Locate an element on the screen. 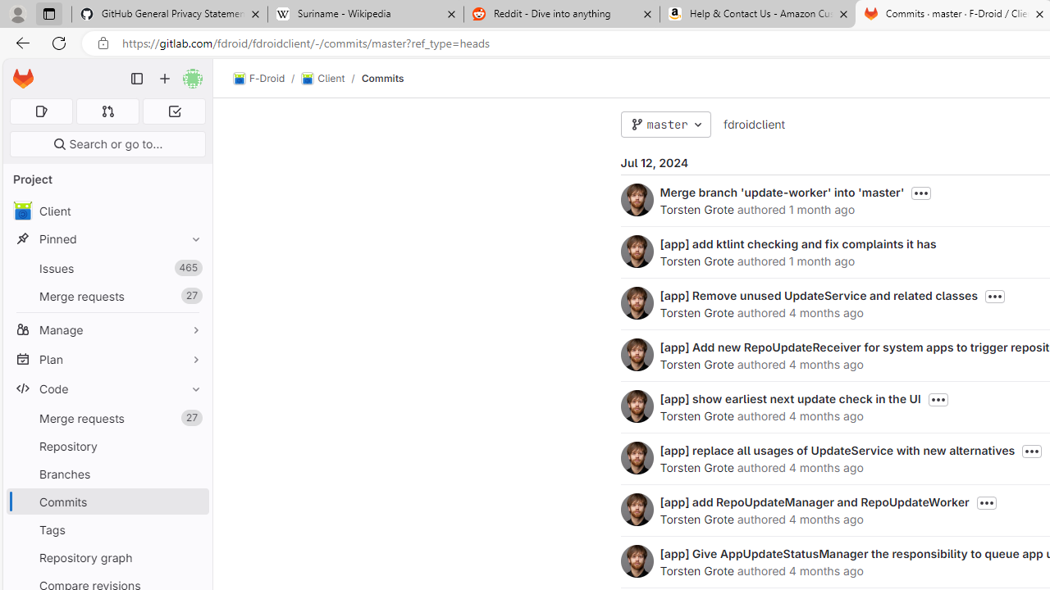 The image size is (1050, 590). Plan is located at coordinates (107, 359).